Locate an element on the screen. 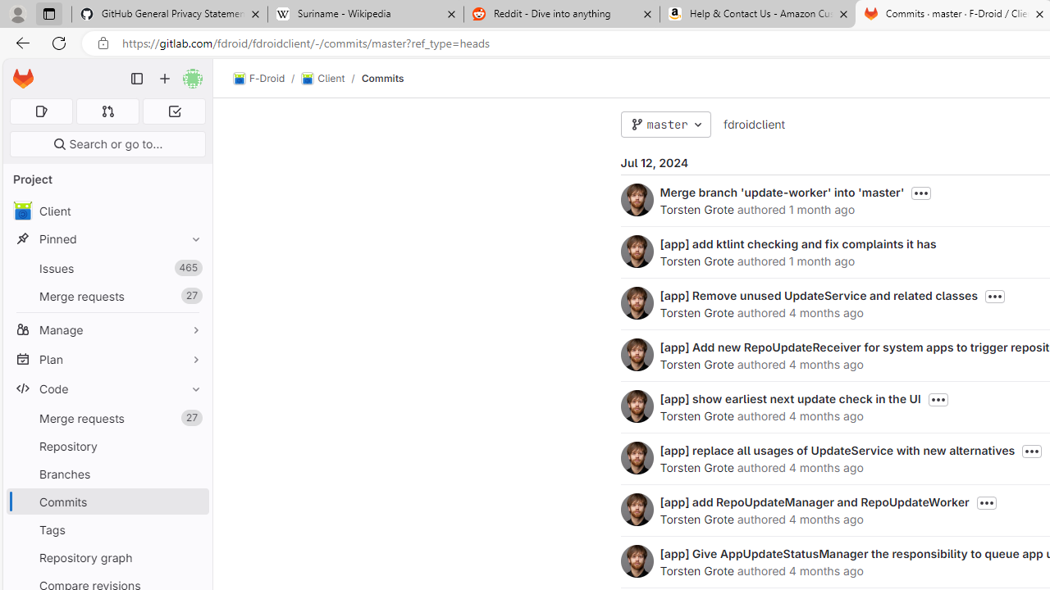 The image size is (1050, 590). Plan is located at coordinates (107, 359).